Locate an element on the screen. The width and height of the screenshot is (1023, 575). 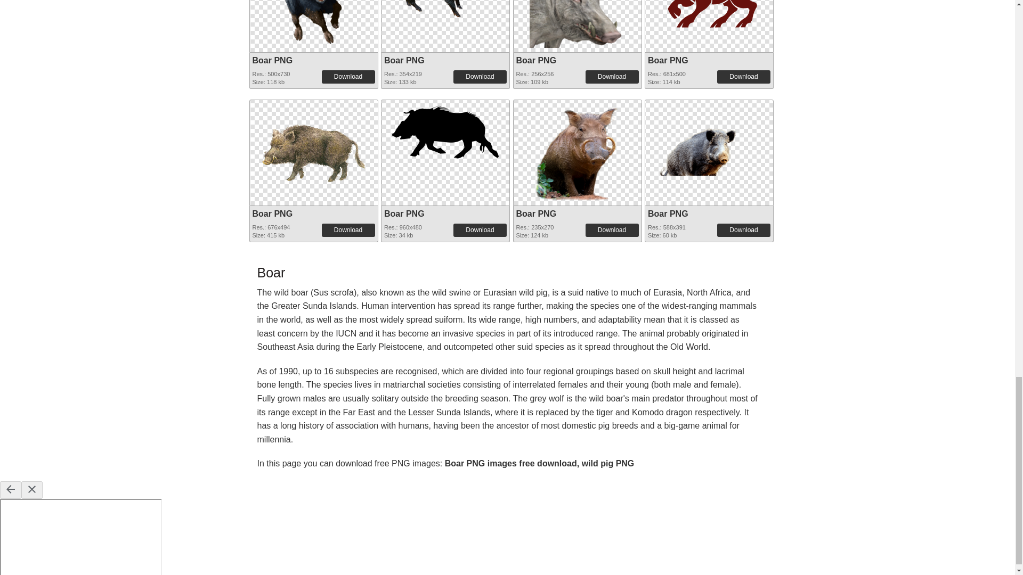
Download is located at coordinates (743, 76).